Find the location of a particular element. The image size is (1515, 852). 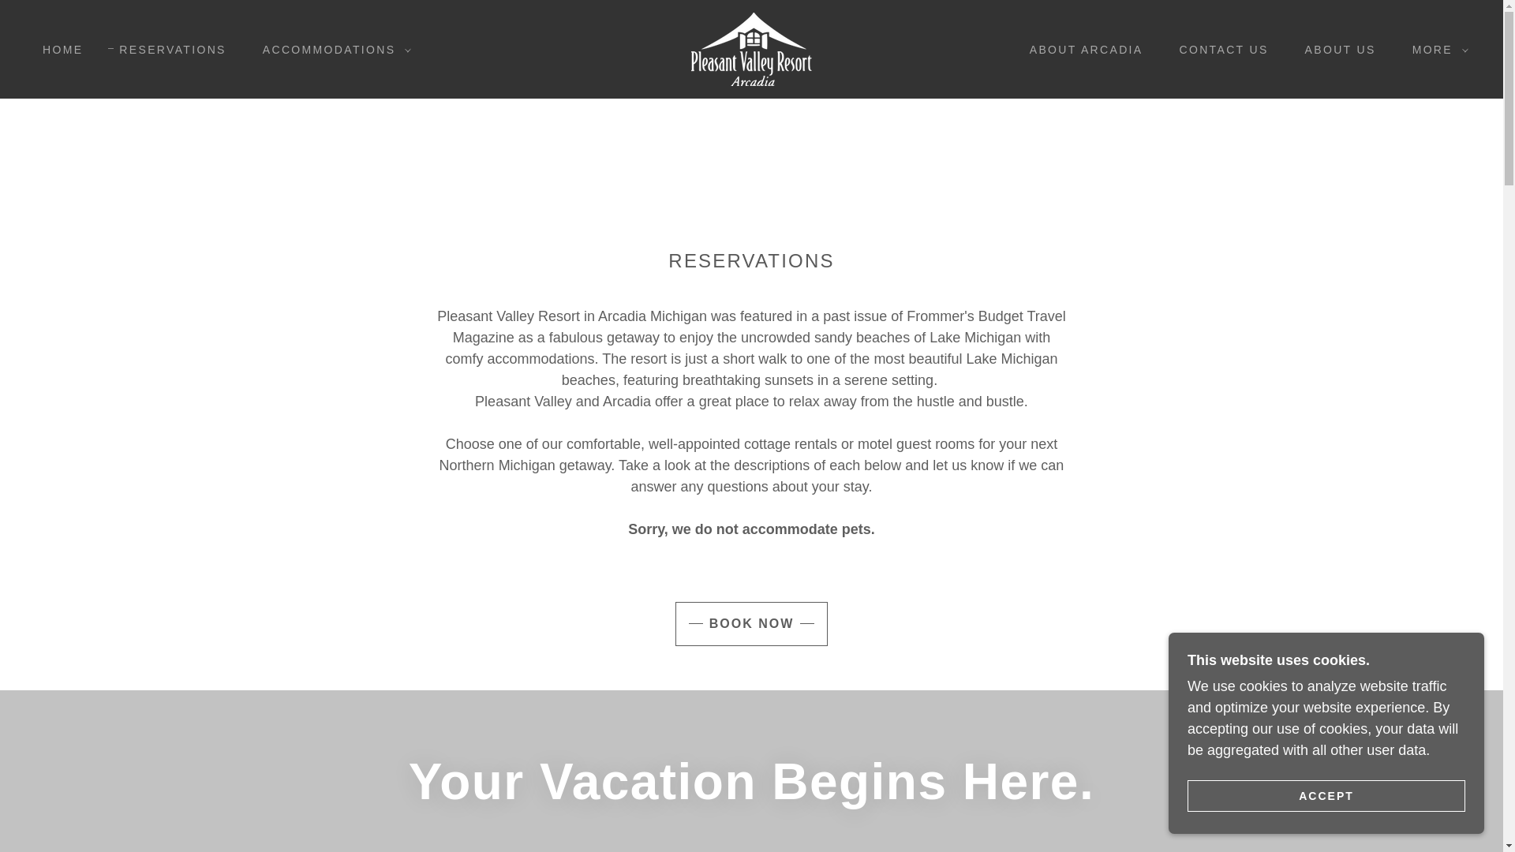

ABOUT ARCADIA is located at coordinates (1081, 49).